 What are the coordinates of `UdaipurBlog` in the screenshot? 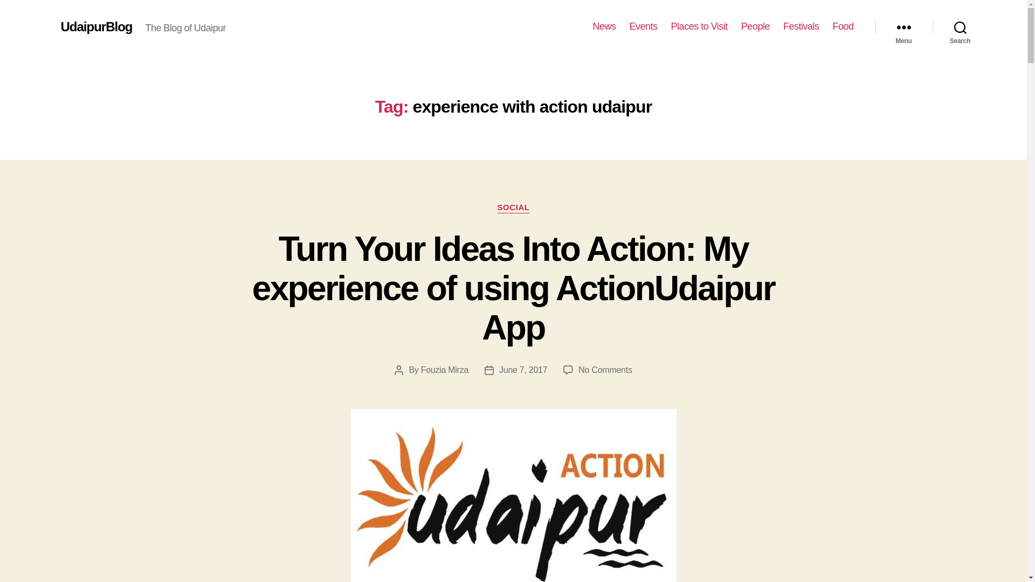 It's located at (96, 26).